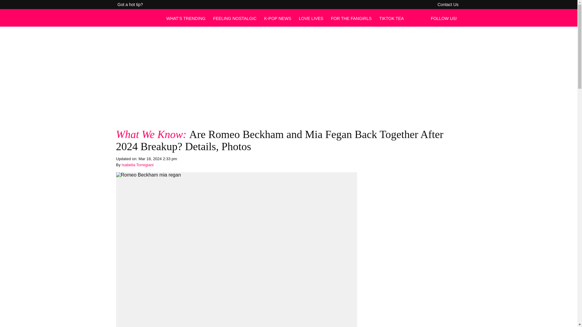 This screenshot has height=327, width=582. Describe the element at coordinates (351, 18) in the screenshot. I see `FOR THE FANGIRLS` at that location.